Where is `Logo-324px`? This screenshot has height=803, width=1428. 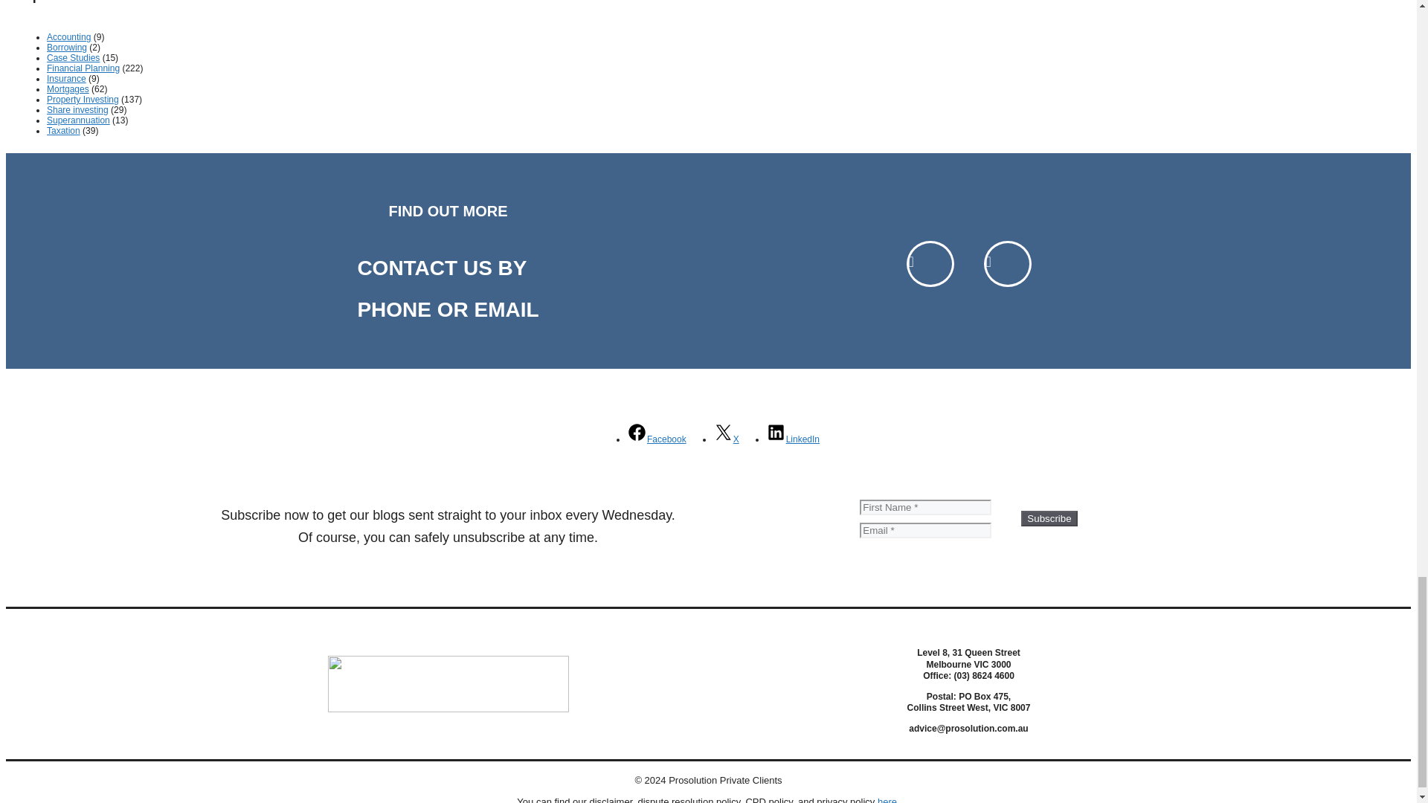 Logo-324px is located at coordinates (448, 684).